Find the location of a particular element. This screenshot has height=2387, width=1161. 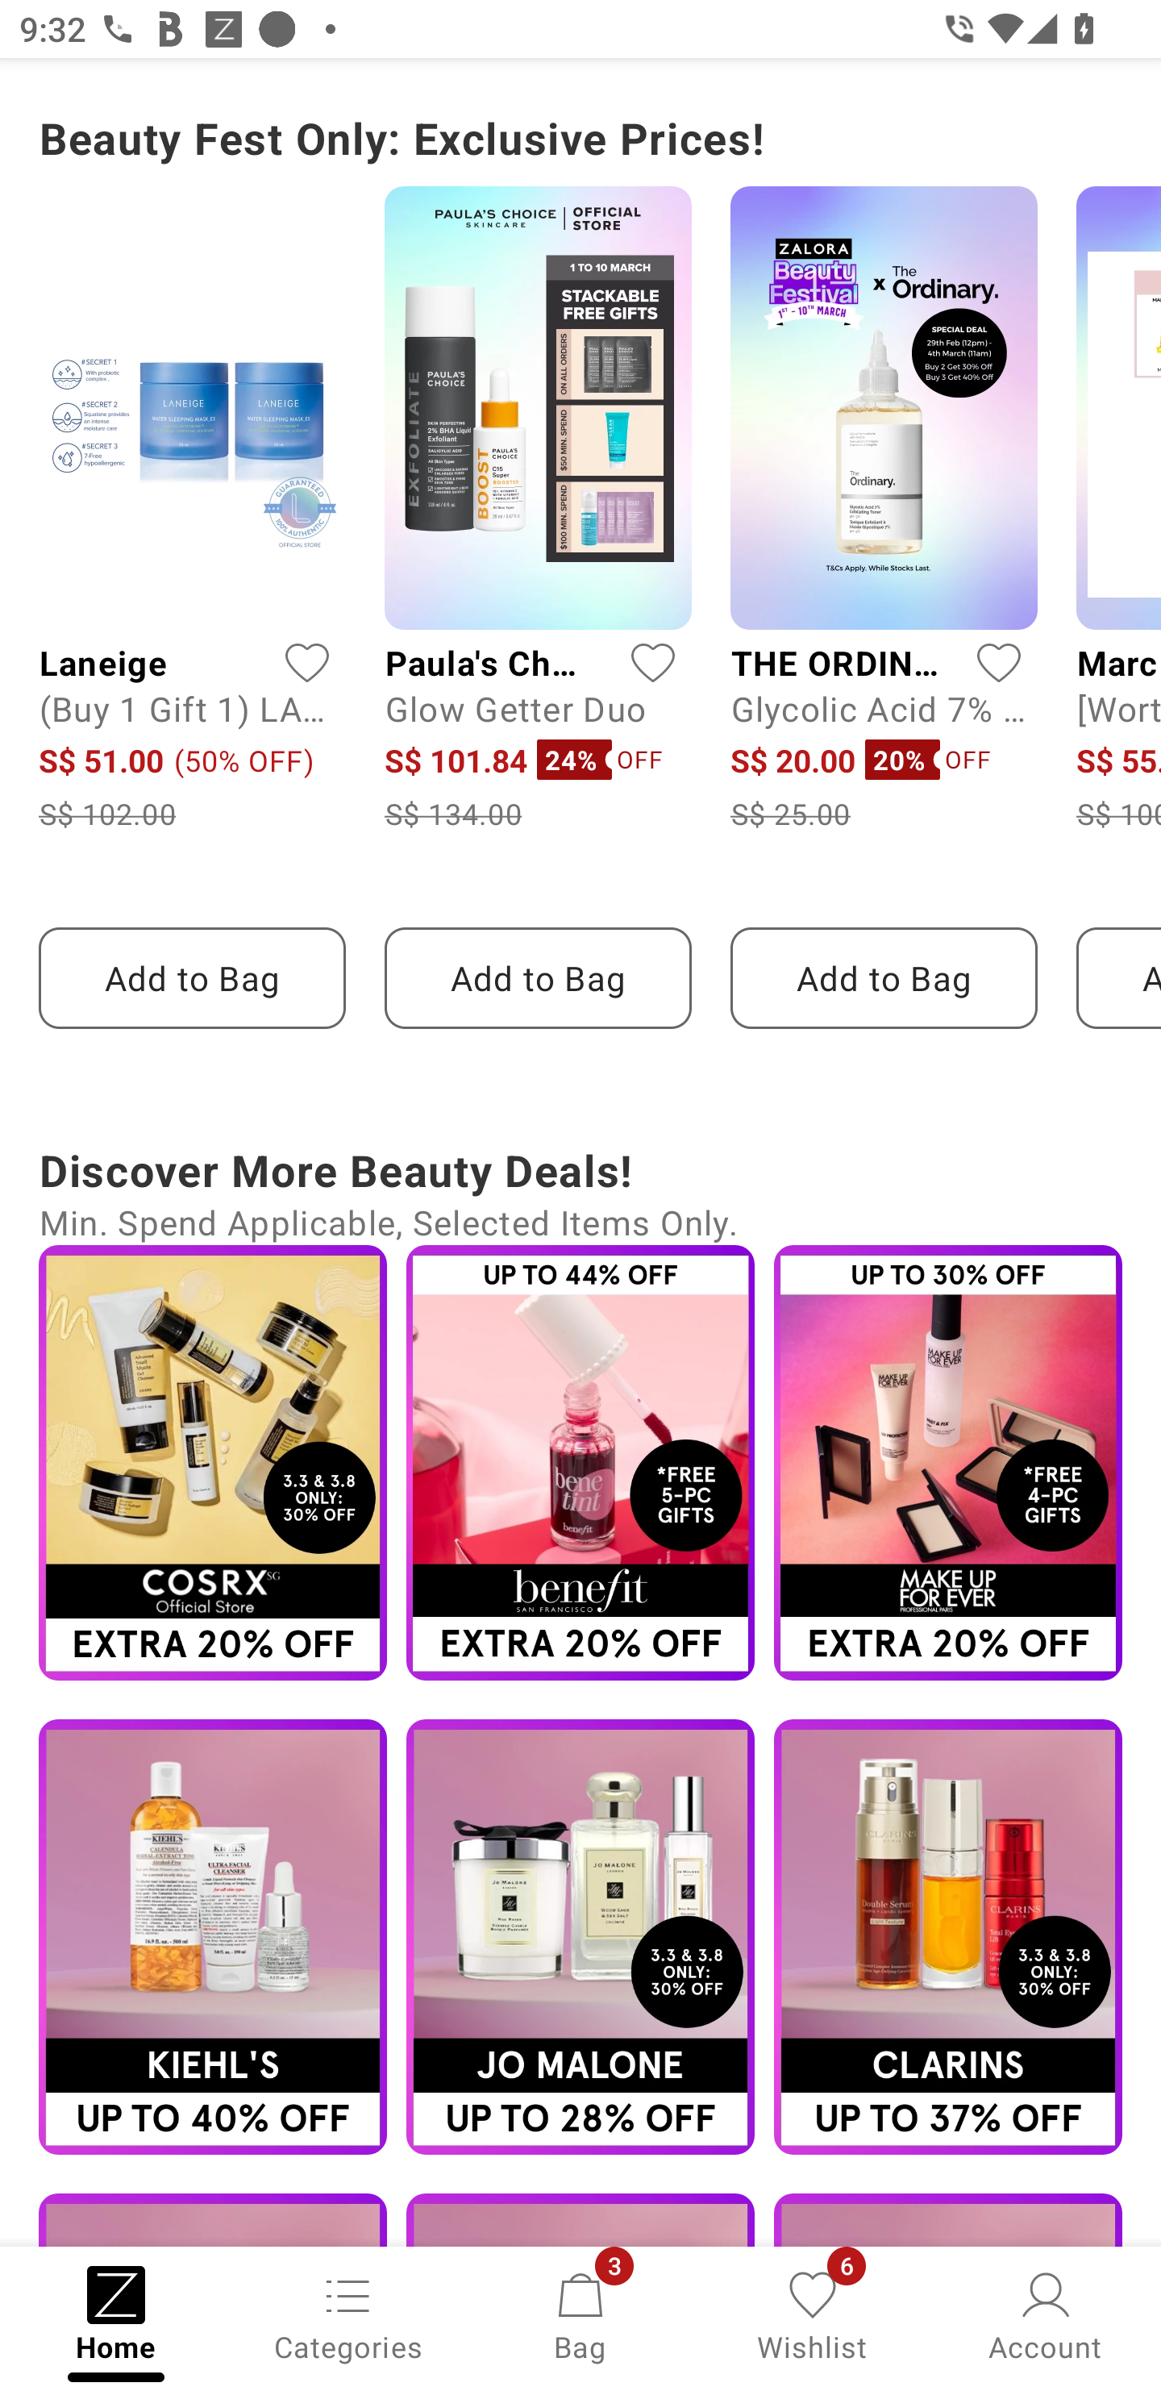

Bag, 3 new notifications Bag is located at coordinates (580, 2314).